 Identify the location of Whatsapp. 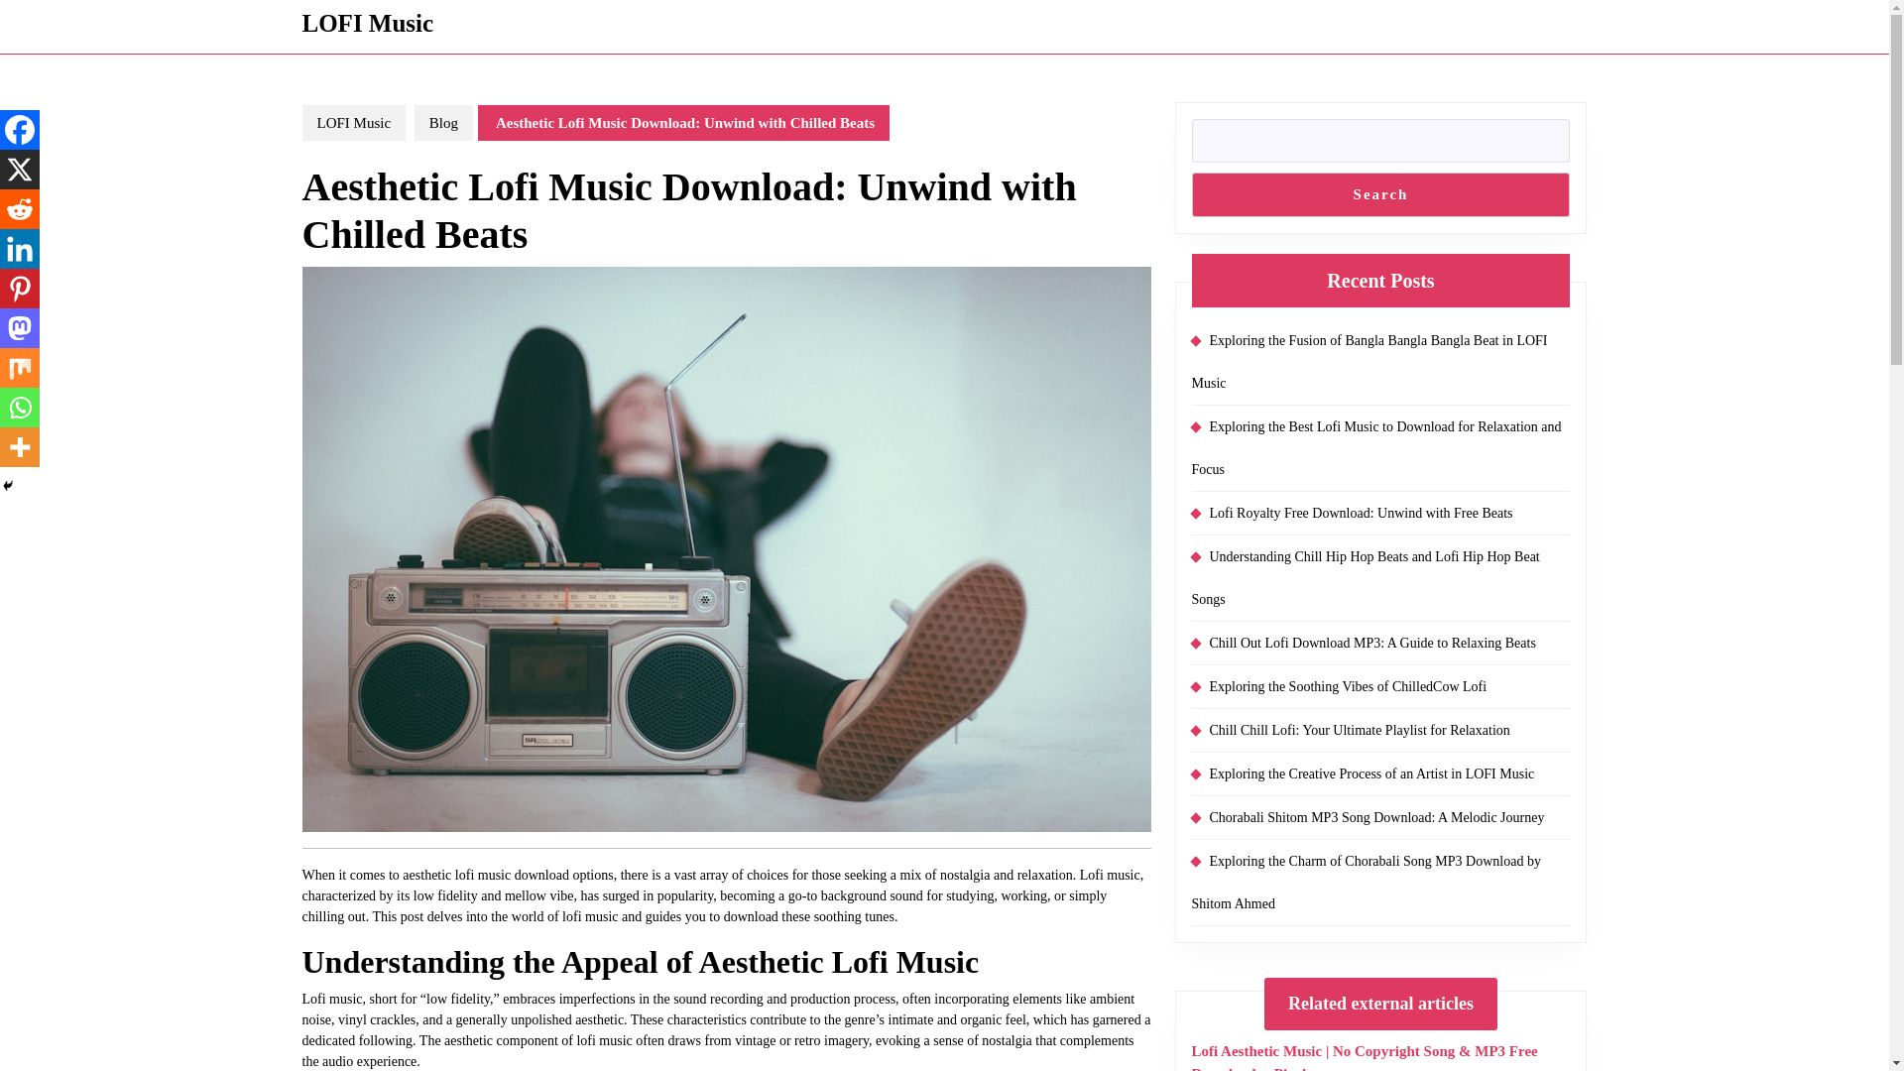
(20, 407).